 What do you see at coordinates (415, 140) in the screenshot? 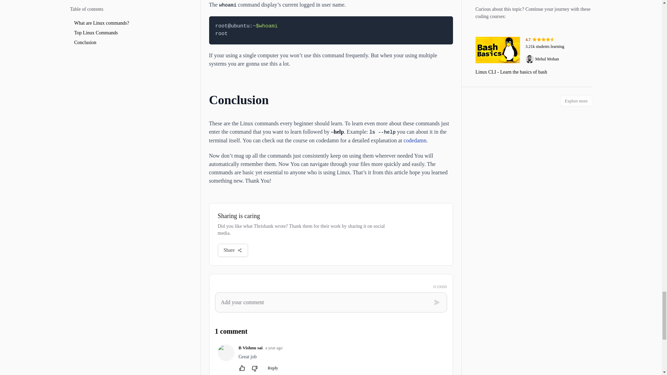
I see `codedamn` at bounding box center [415, 140].